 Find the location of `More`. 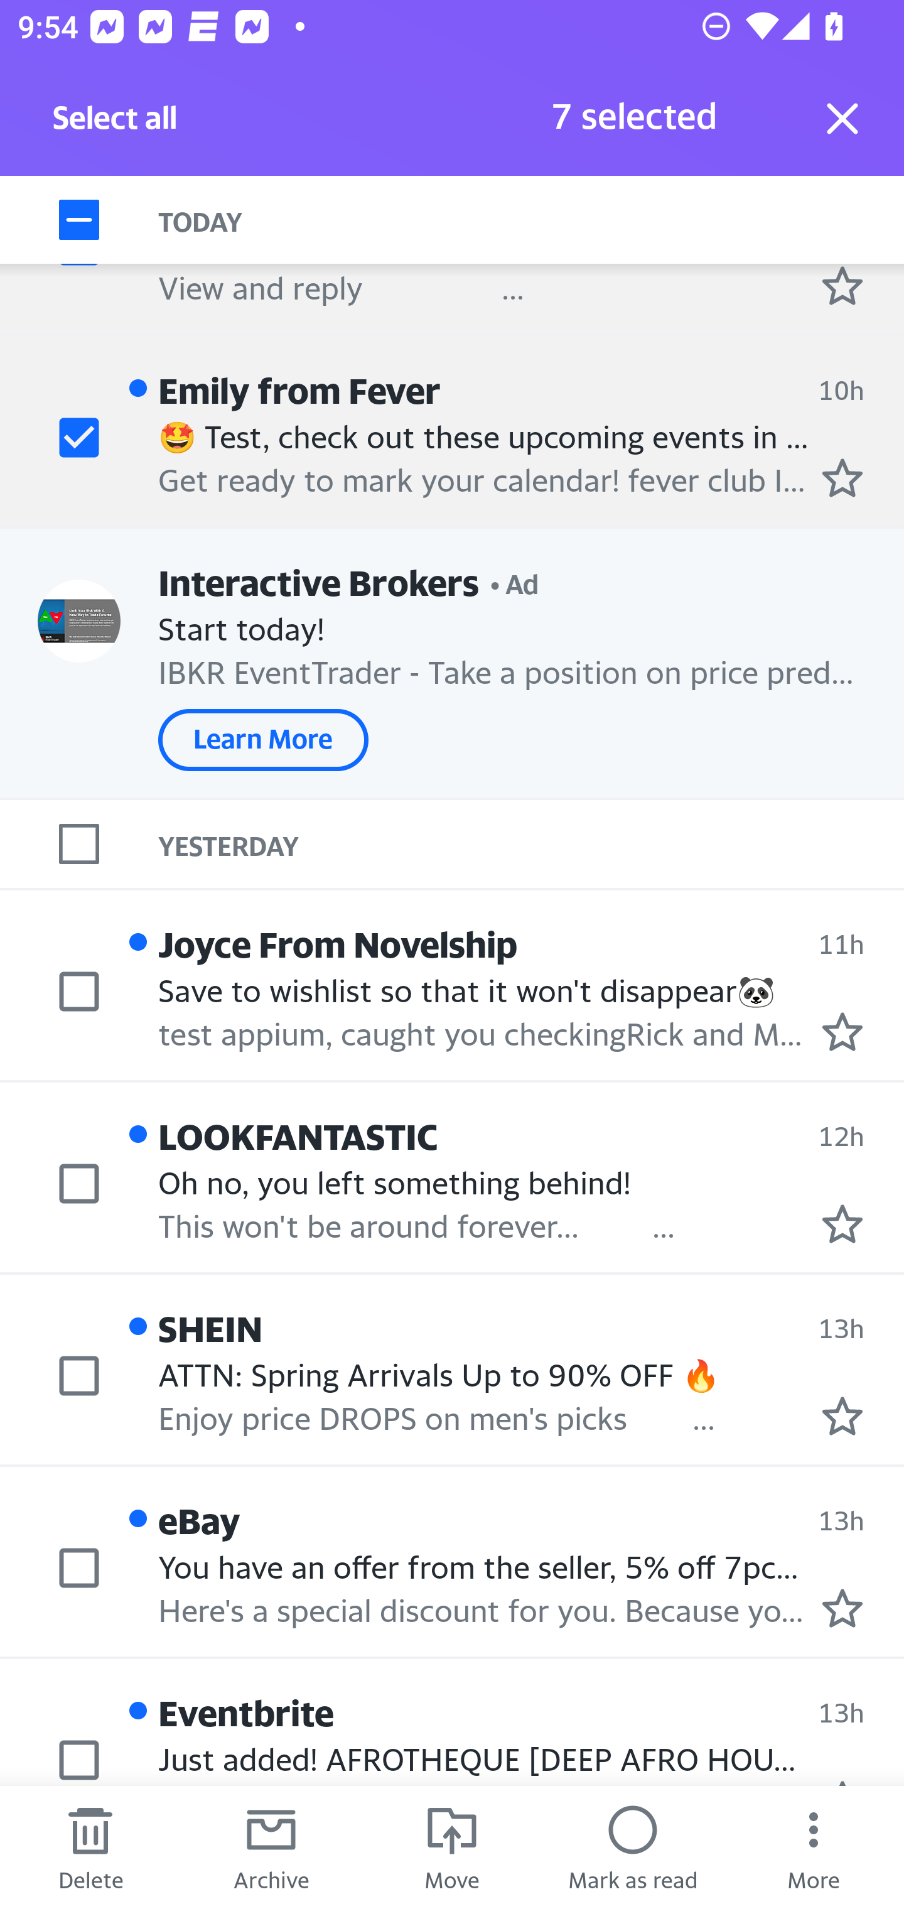

More is located at coordinates (814, 1847).